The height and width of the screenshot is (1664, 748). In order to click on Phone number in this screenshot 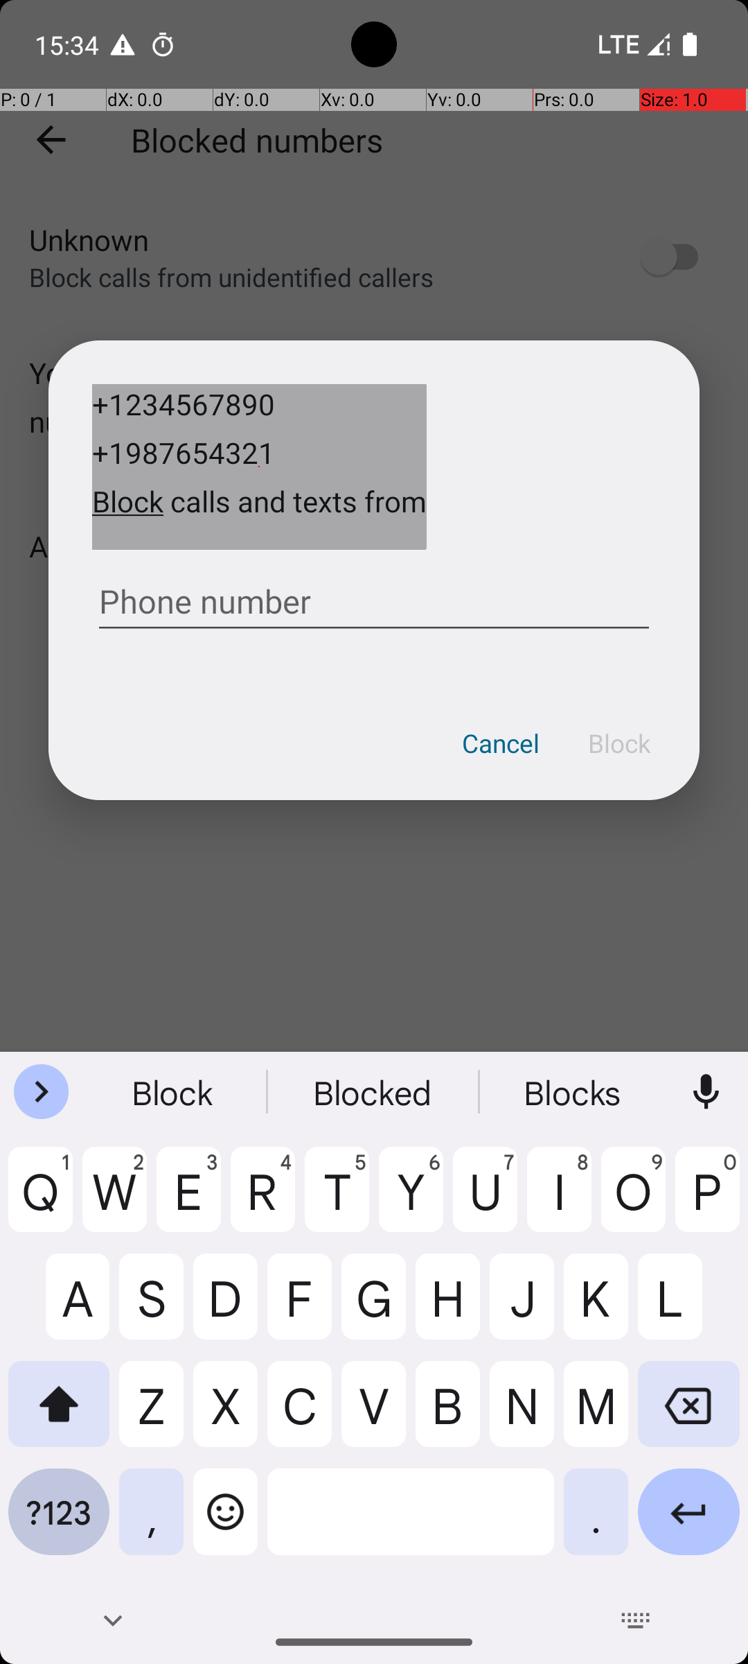, I will do `click(374, 596)`.